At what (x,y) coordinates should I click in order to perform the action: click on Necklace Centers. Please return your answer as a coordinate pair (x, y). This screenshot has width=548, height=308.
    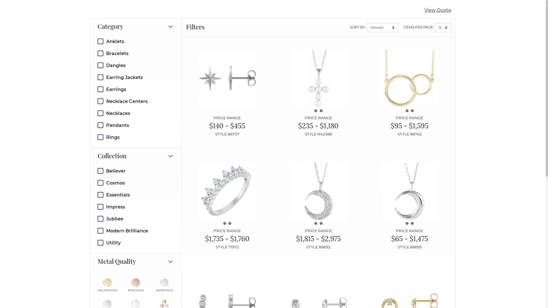
    Looking at the image, I should click on (136, 102).